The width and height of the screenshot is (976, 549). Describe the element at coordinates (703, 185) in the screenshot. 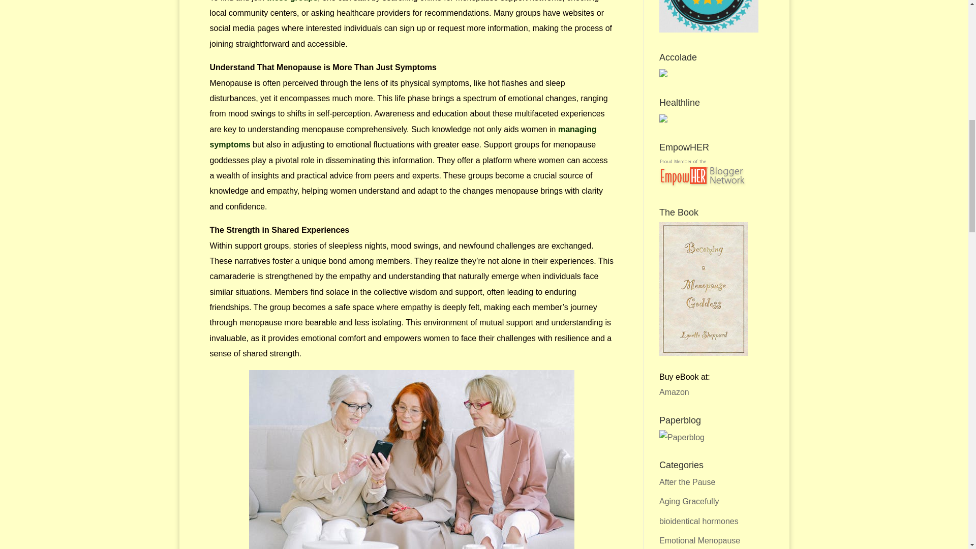

I see `Proud Member of the EmpowHER Blogger Network` at that location.